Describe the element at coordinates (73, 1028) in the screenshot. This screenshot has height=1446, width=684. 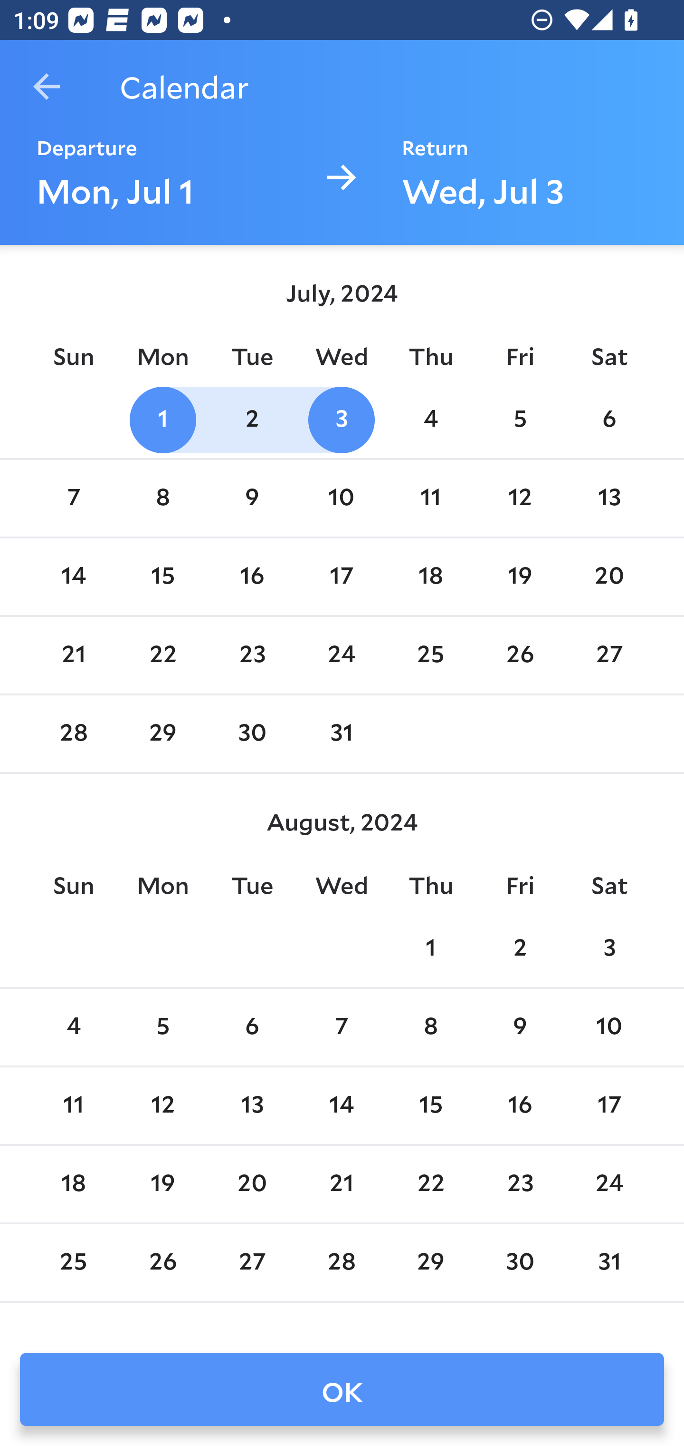
I see `4` at that location.